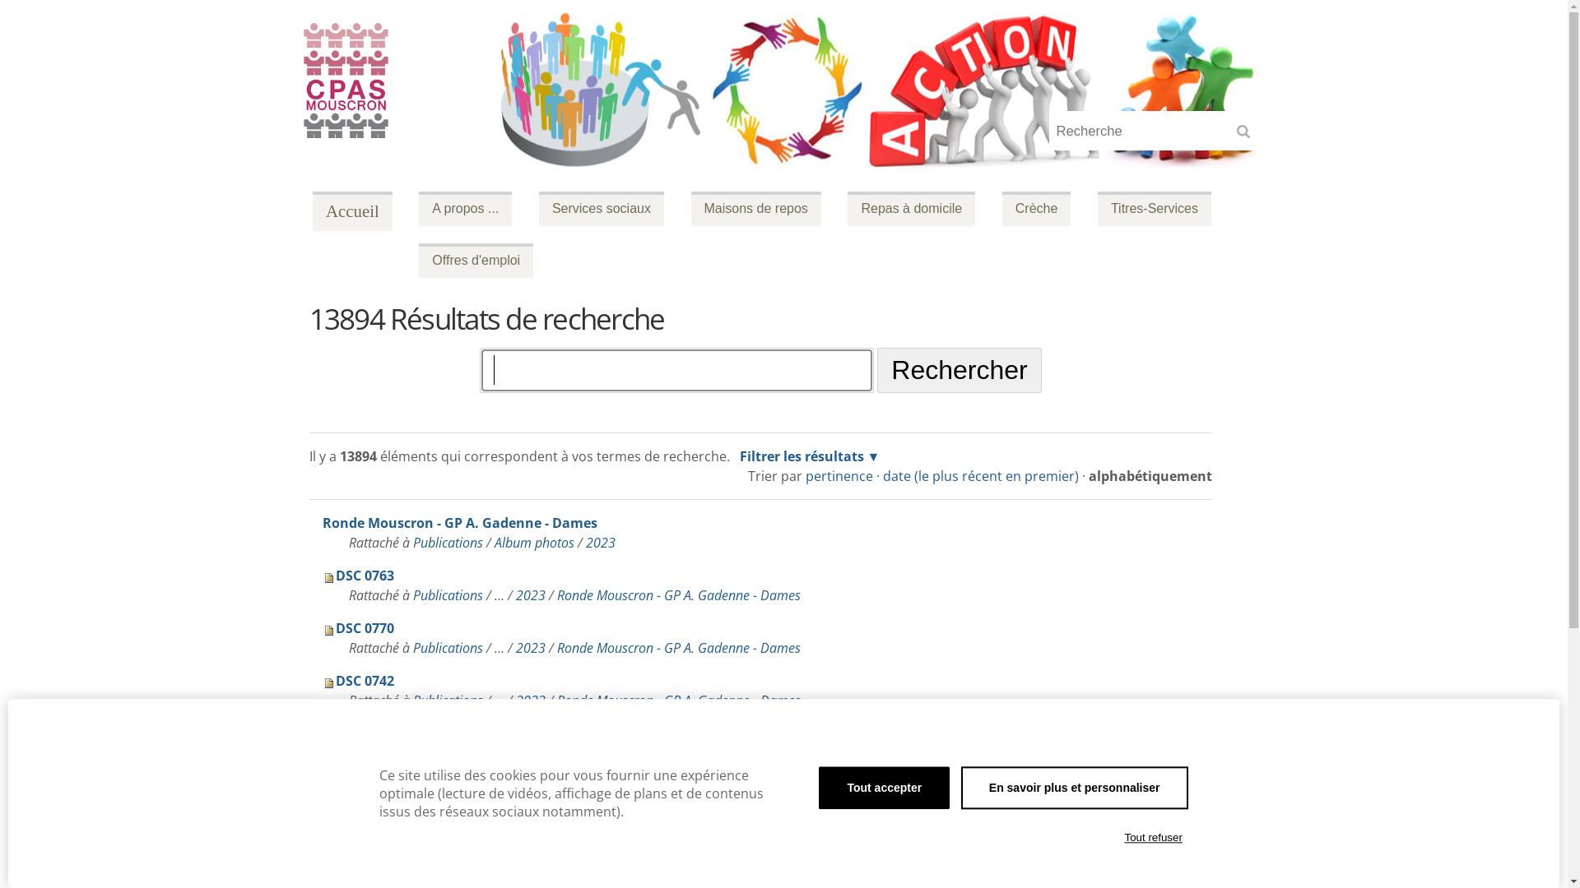 This screenshot has width=1580, height=888. I want to click on 2023, so click(531, 701).